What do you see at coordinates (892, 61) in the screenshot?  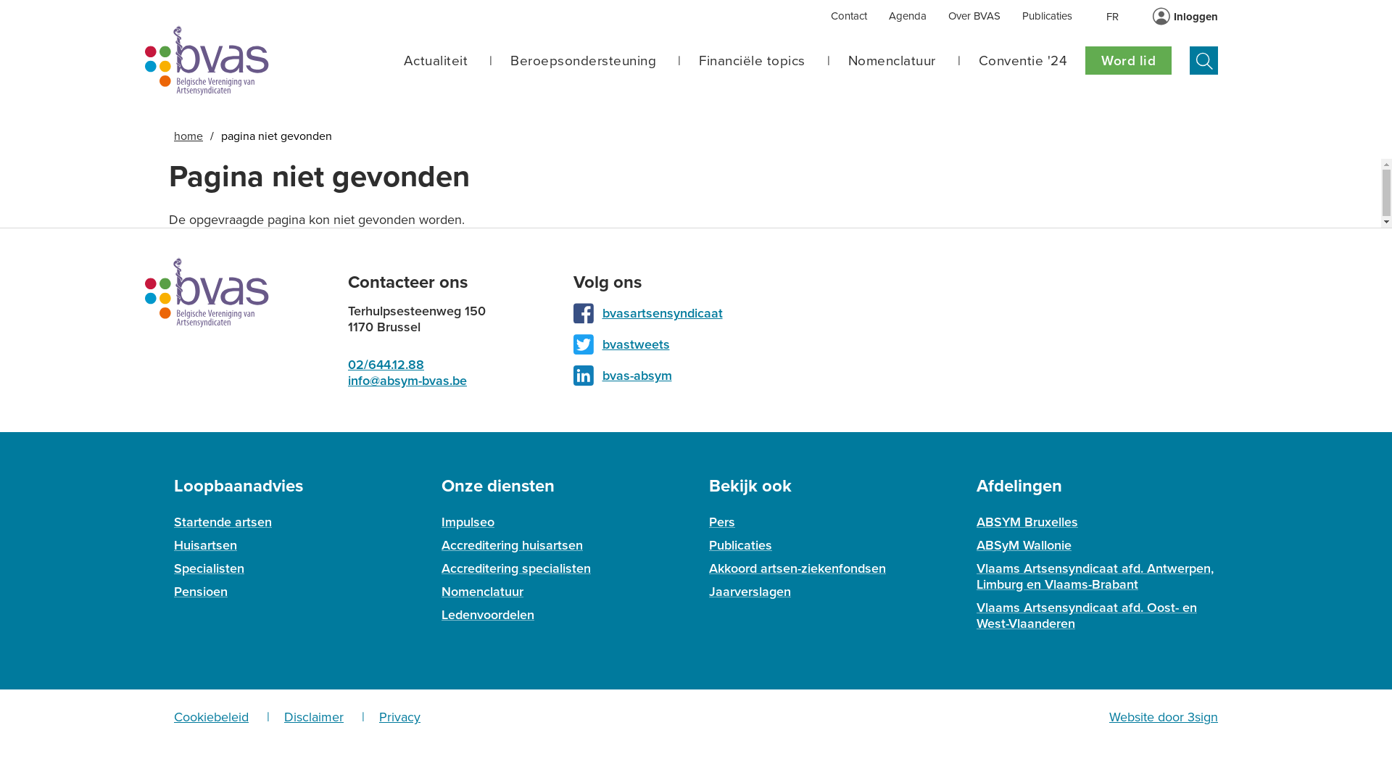 I see `Nomenclatuur` at bounding box center [892, 61].